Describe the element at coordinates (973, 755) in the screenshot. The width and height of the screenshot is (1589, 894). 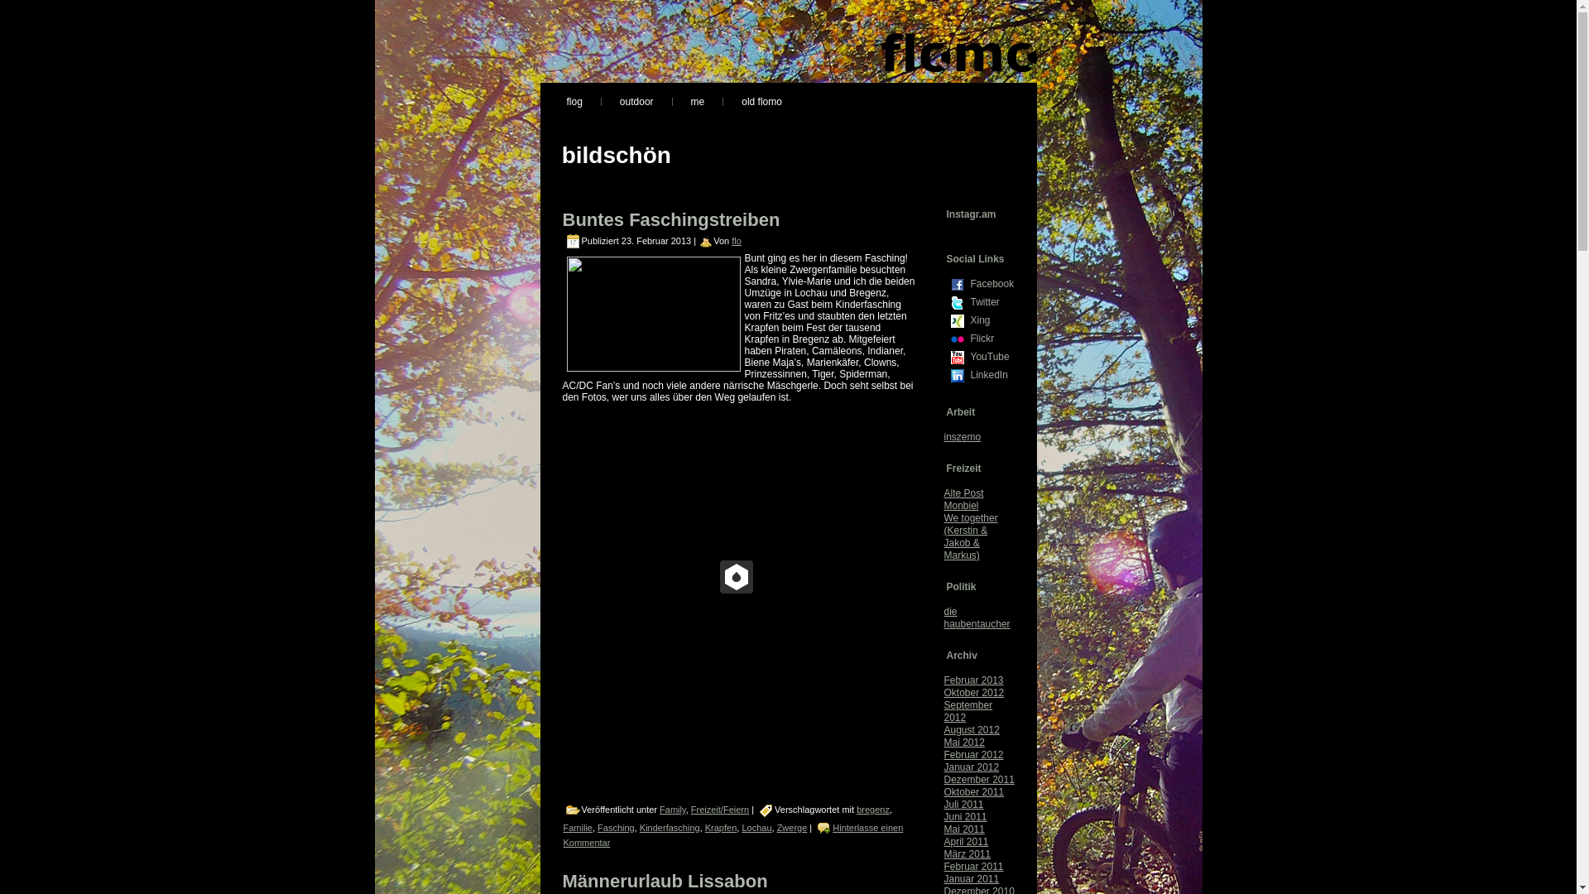
I see `Februar 2012` at that location.